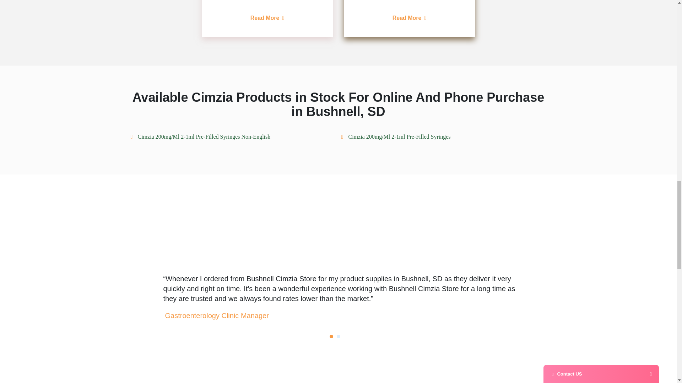 This screenshot has height=383, width=682. Describe the element at coordinates (410, 18) in the screenshot. I see `Read More` at that location.